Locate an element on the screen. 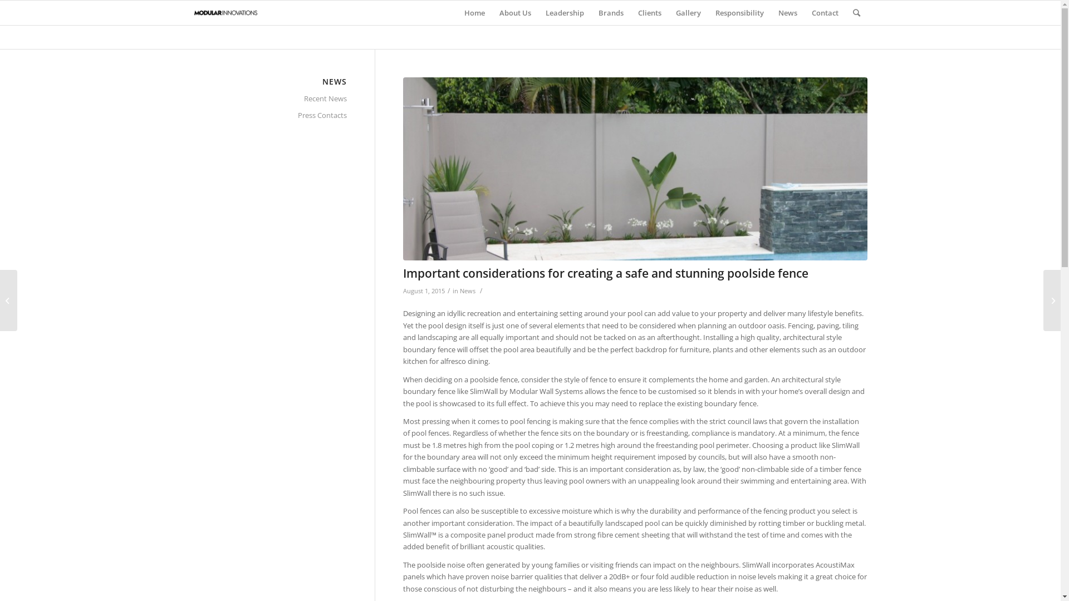 Image resolution: width=1069 pixels, height=601 pixels. Clients is located at coordinates (649, 13).